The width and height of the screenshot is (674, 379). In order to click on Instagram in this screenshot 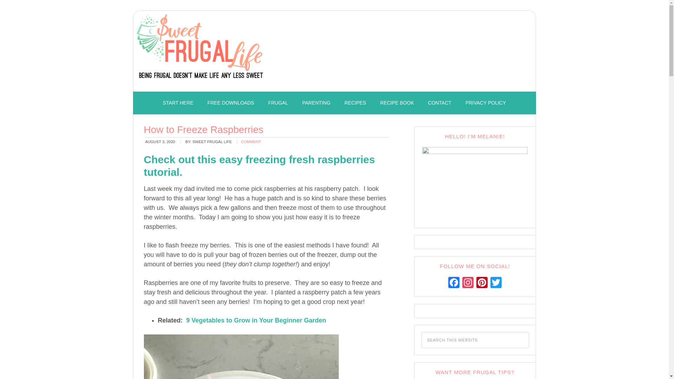, I will do `click(468, 284)`.